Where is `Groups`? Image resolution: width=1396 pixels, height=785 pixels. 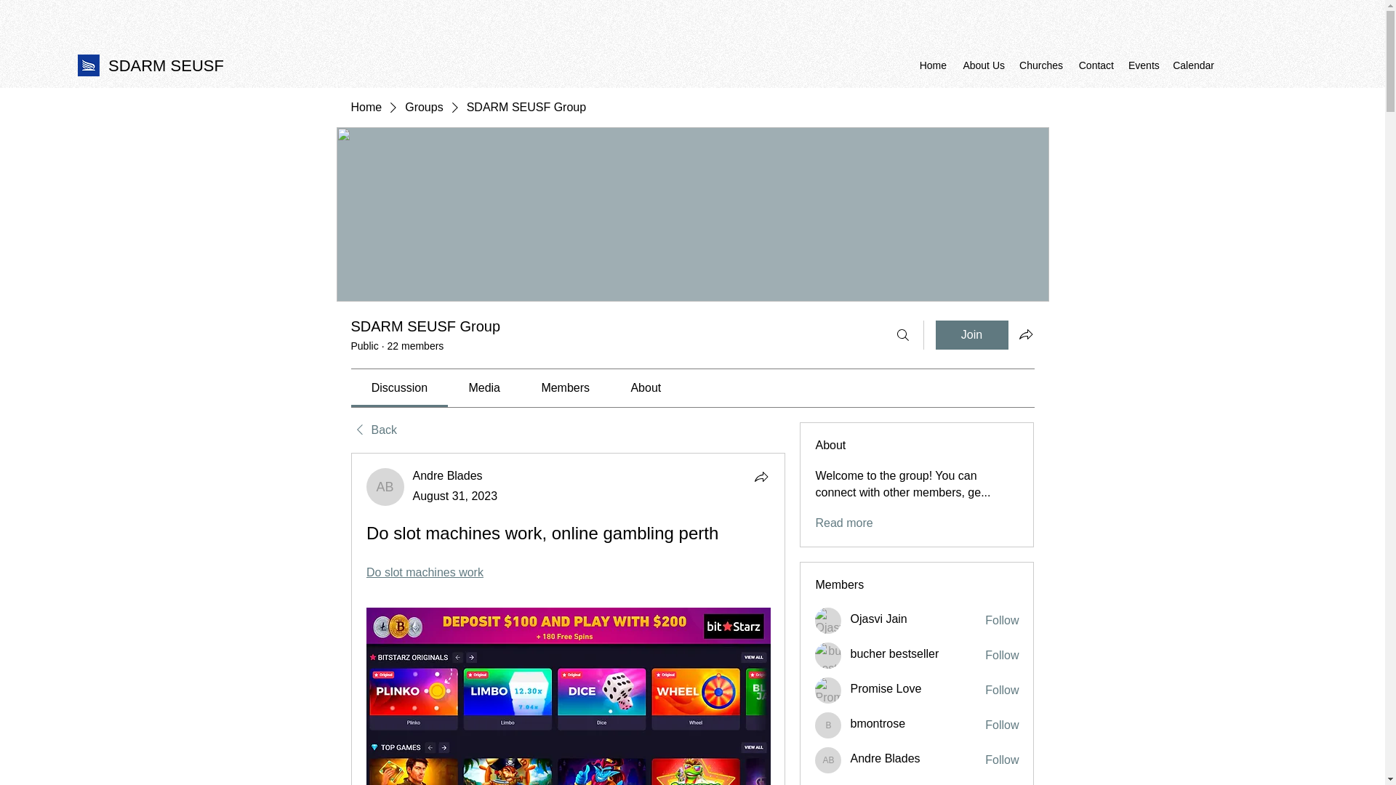 Groups is located at coordinates (423, 108).